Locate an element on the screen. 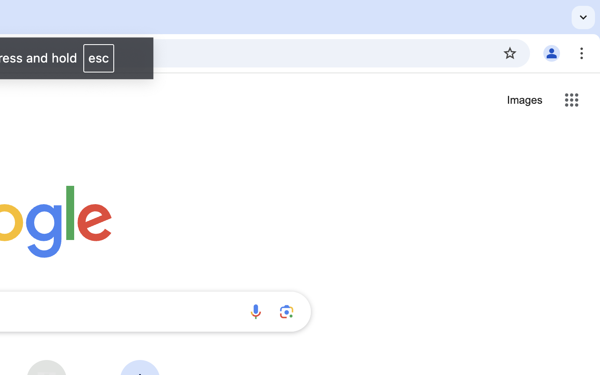 The height and width of the screenshot is (375, 600). Images is located at coordinates (525, 100).